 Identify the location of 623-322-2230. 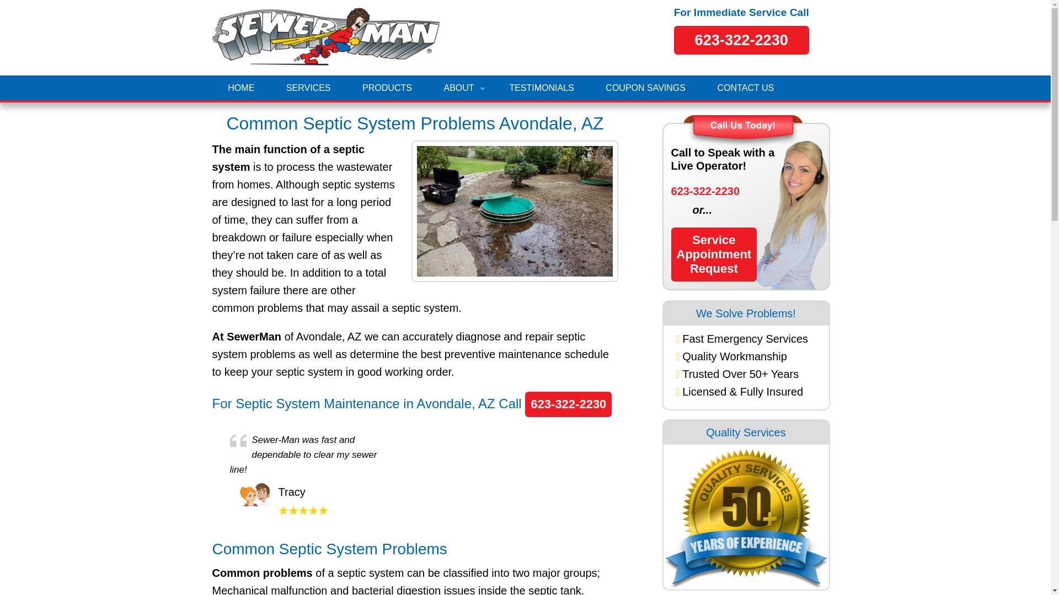
(741, 40).